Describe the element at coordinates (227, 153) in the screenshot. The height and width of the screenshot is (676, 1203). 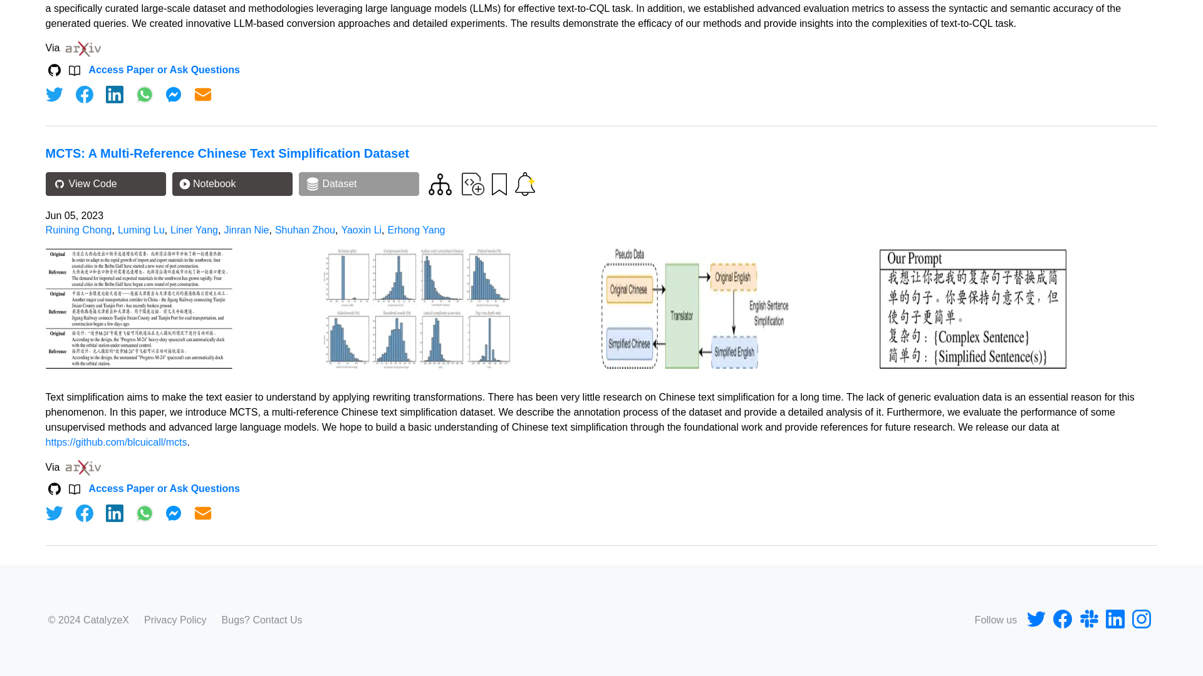
I see `MCTS: A Multi-Reference Chinese Text Simplification Dataset` at that location.